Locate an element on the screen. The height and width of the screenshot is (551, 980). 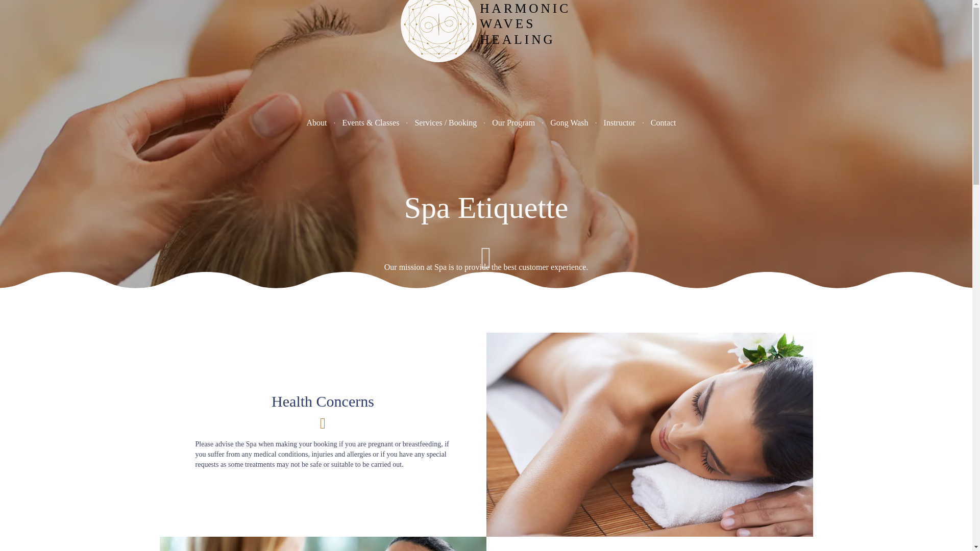
About is located at coordinates (316, 122).